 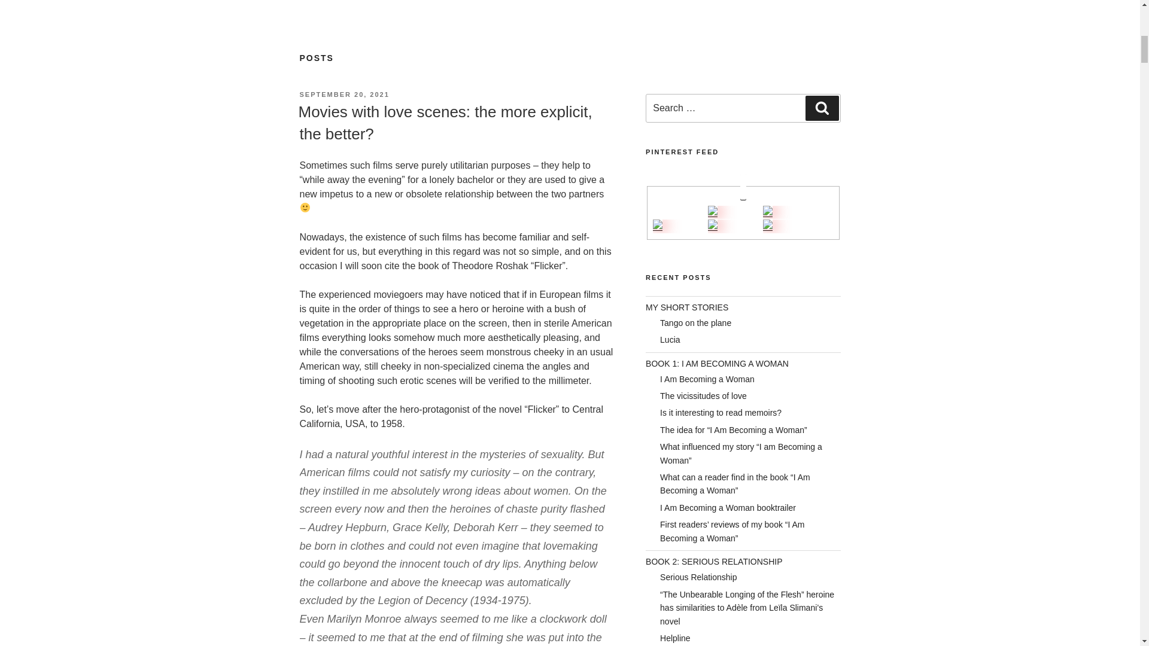 What do you see at coordinates (717, 364) in the screenshot?
I see `BOOK 1: I AM BECOMING A WOMAN` at bounding box center [717, 364].